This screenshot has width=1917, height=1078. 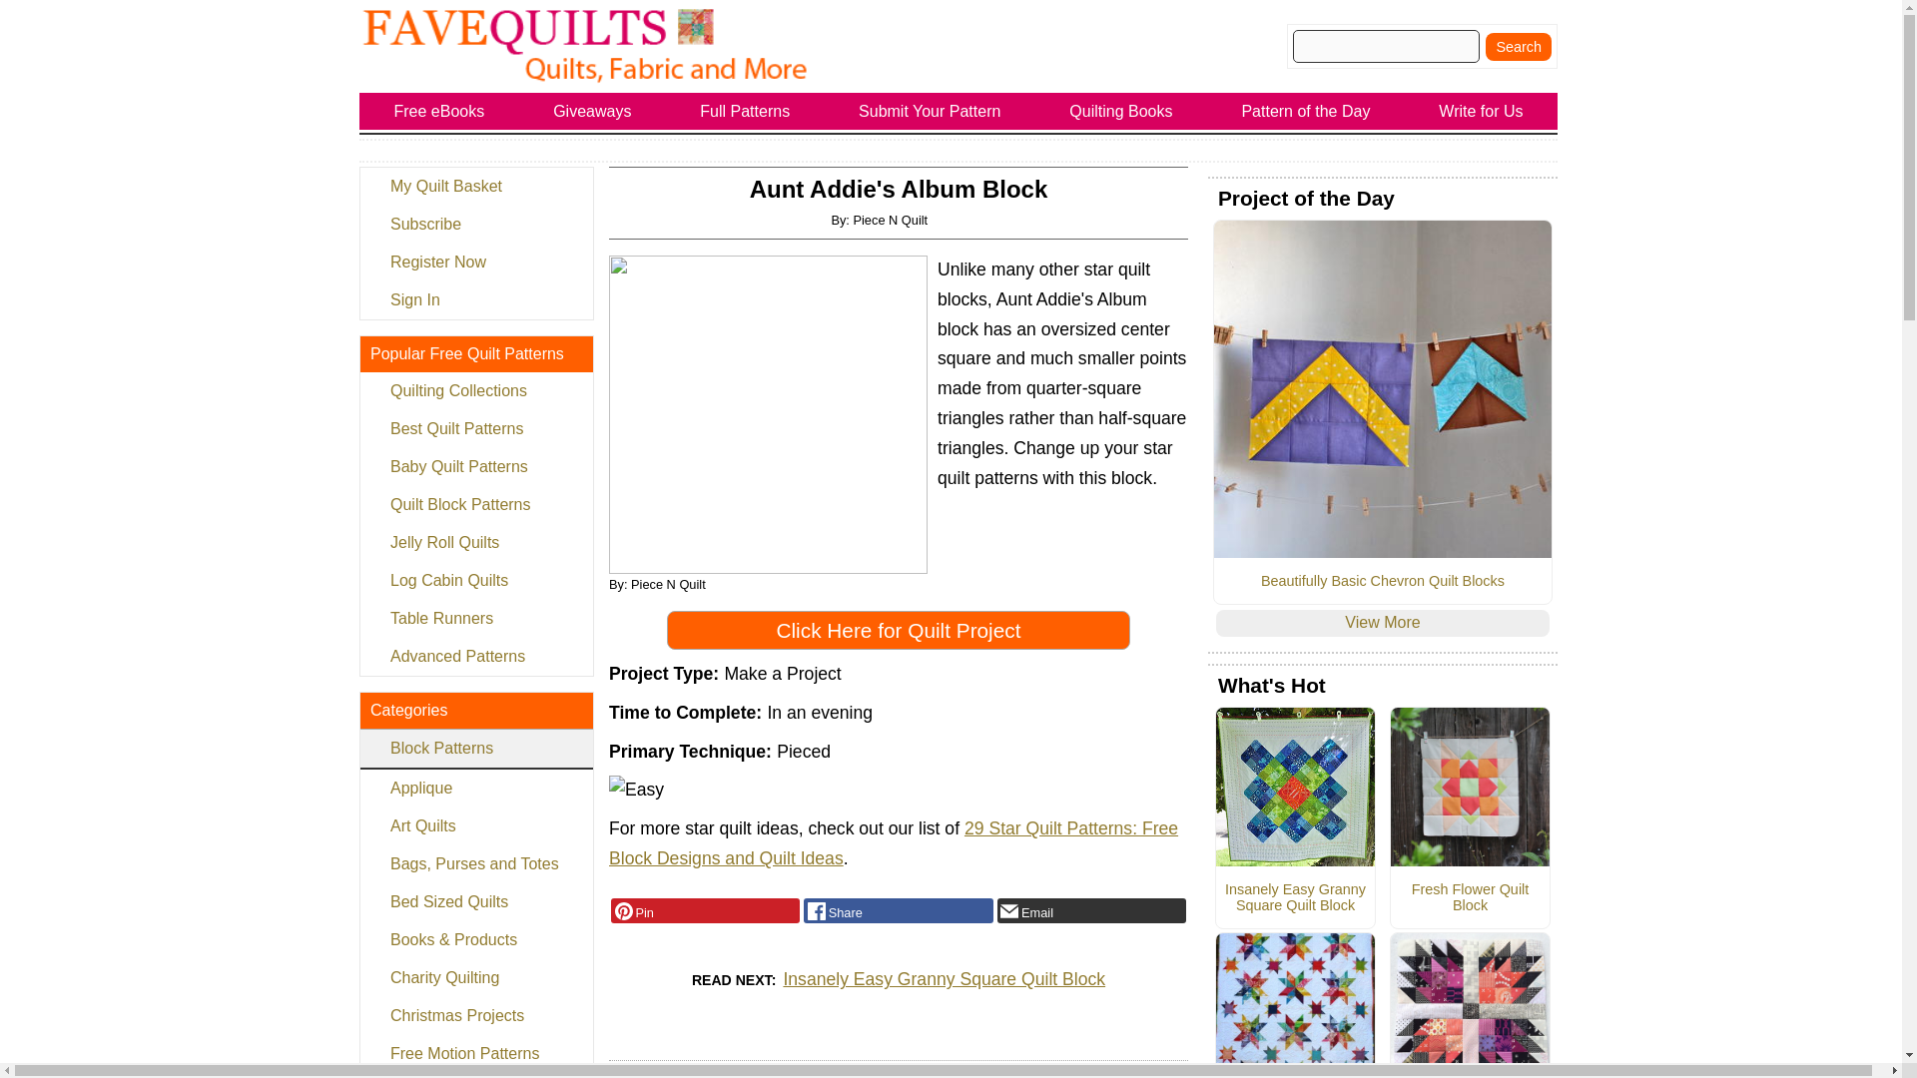 What do you see at coordinates (475, 225) in the screenshot?
I see `Subscribe` at bounding box center [475, 225].